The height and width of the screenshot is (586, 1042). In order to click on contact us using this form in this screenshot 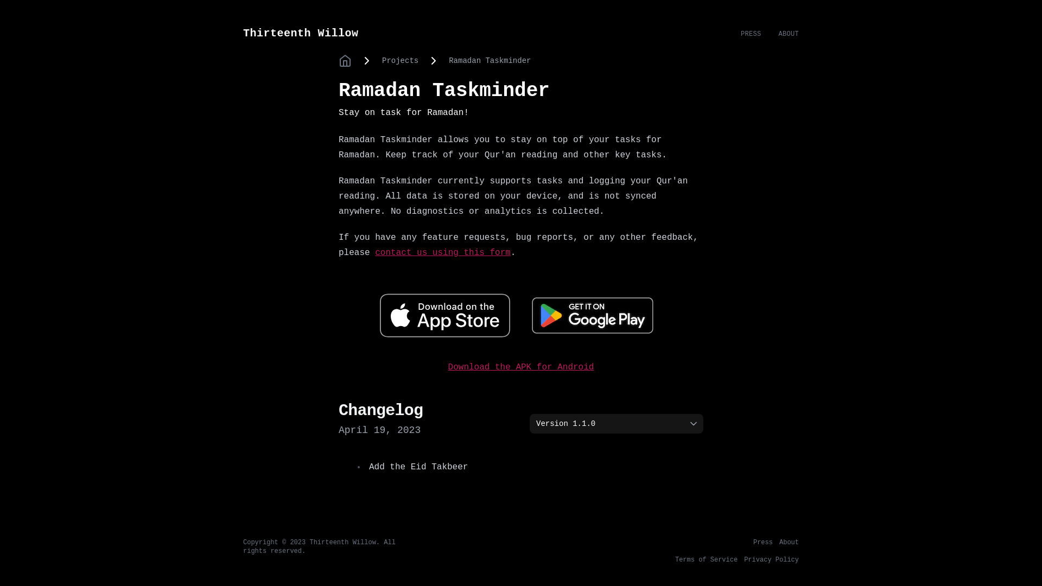, I will do `click(443, 253)`.